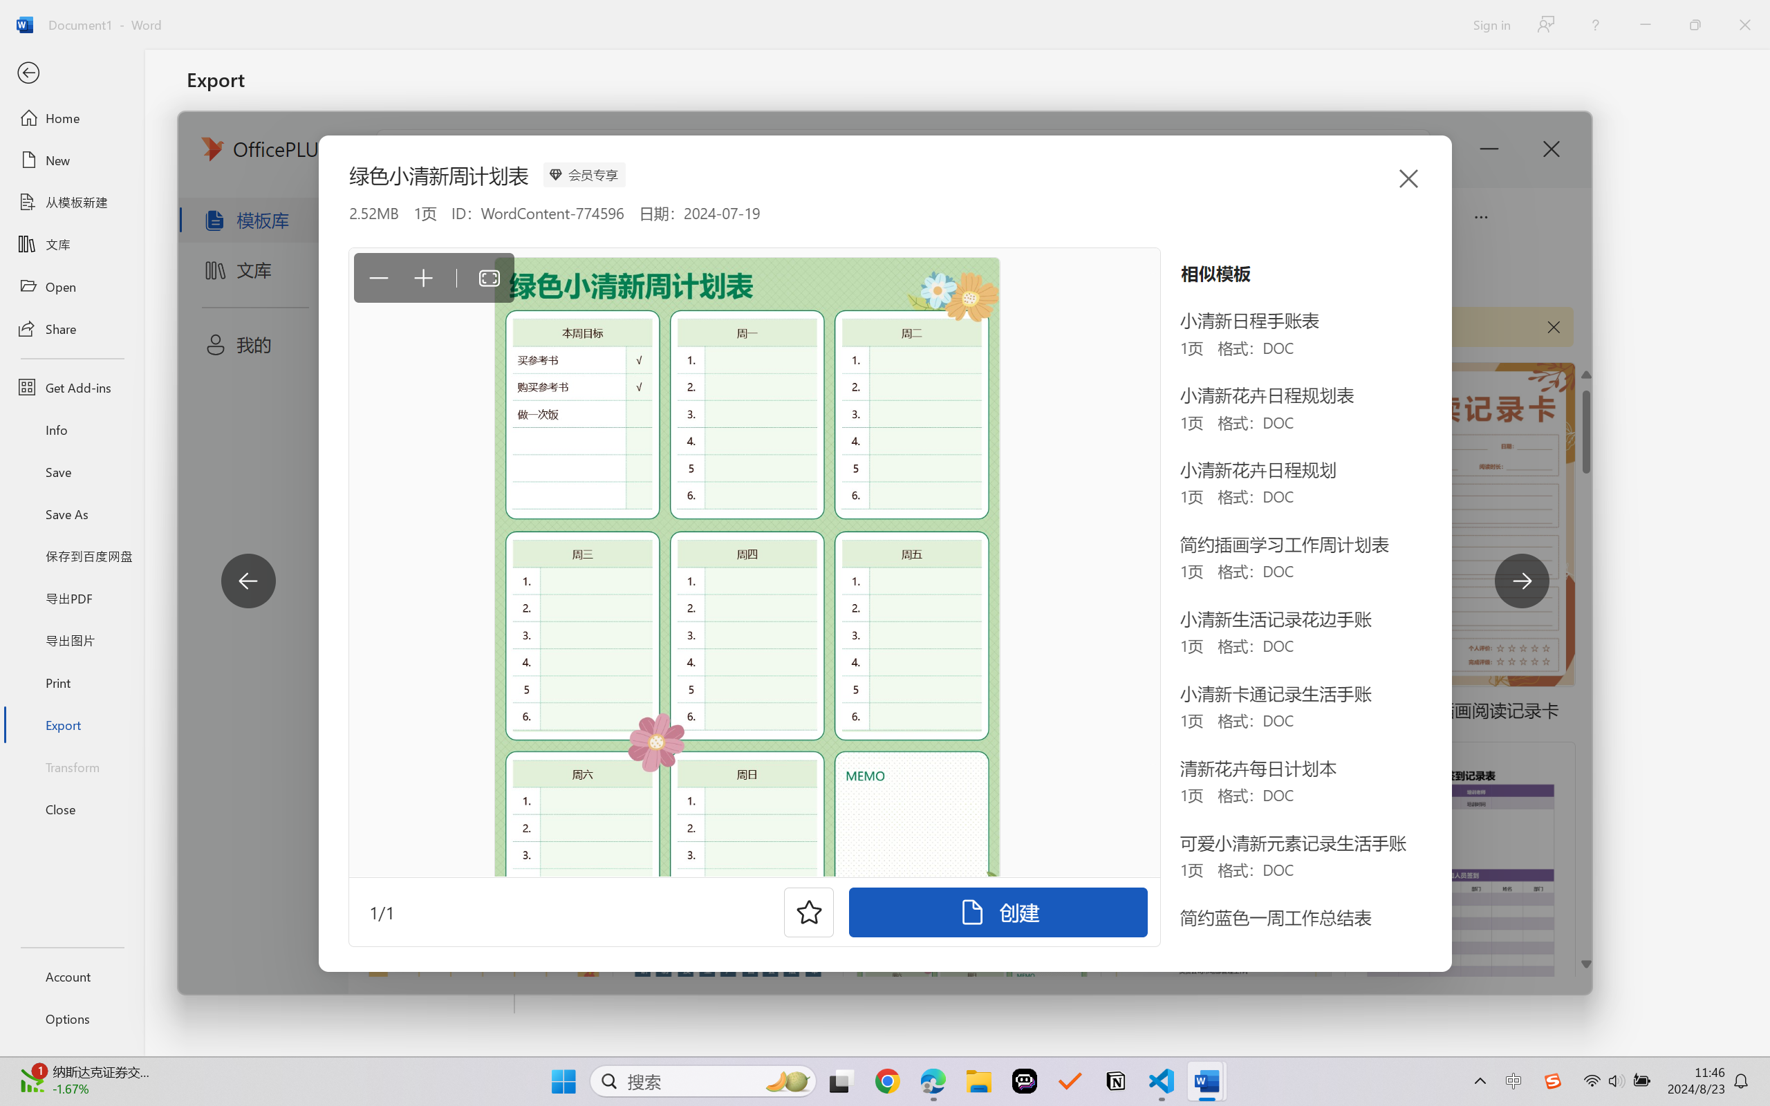 This screenshot has height=1106, width=1770. I want to click on Get Add-ins, so click(72, 387).